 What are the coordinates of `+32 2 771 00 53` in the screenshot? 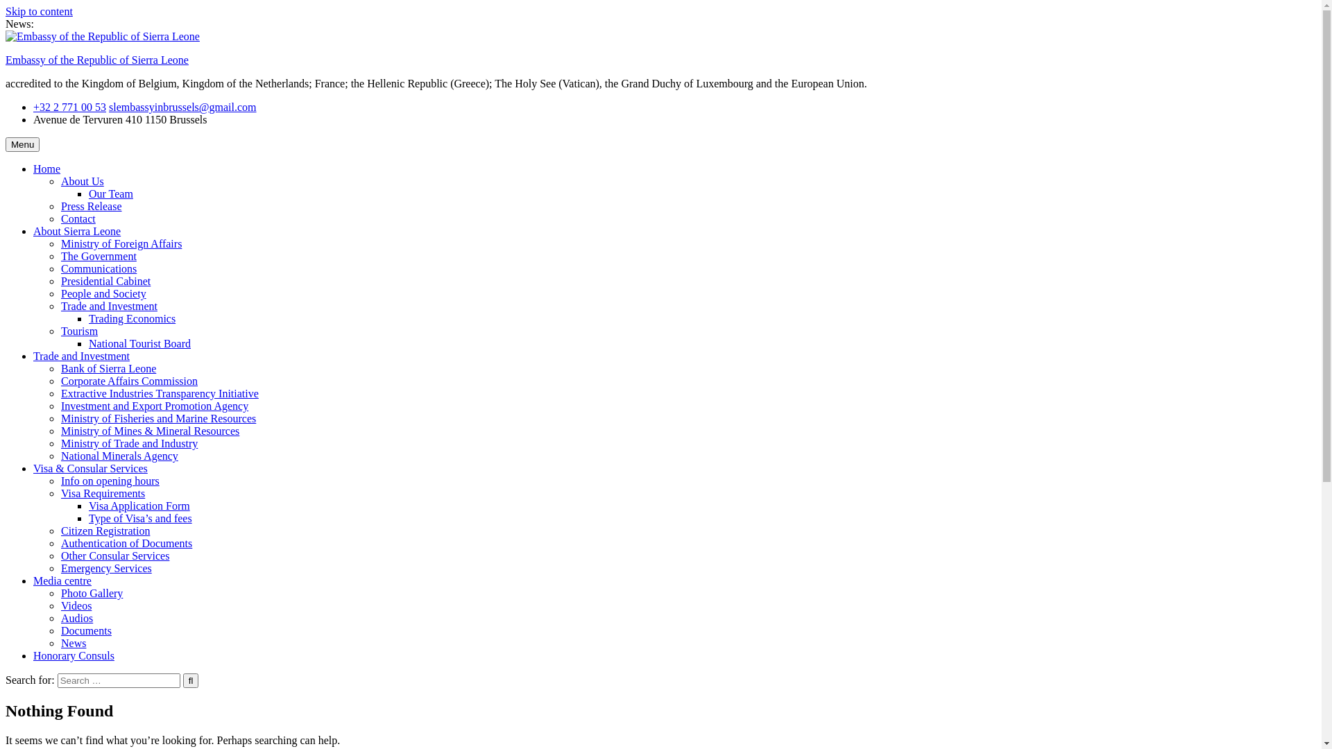 It's located at (69, 107).